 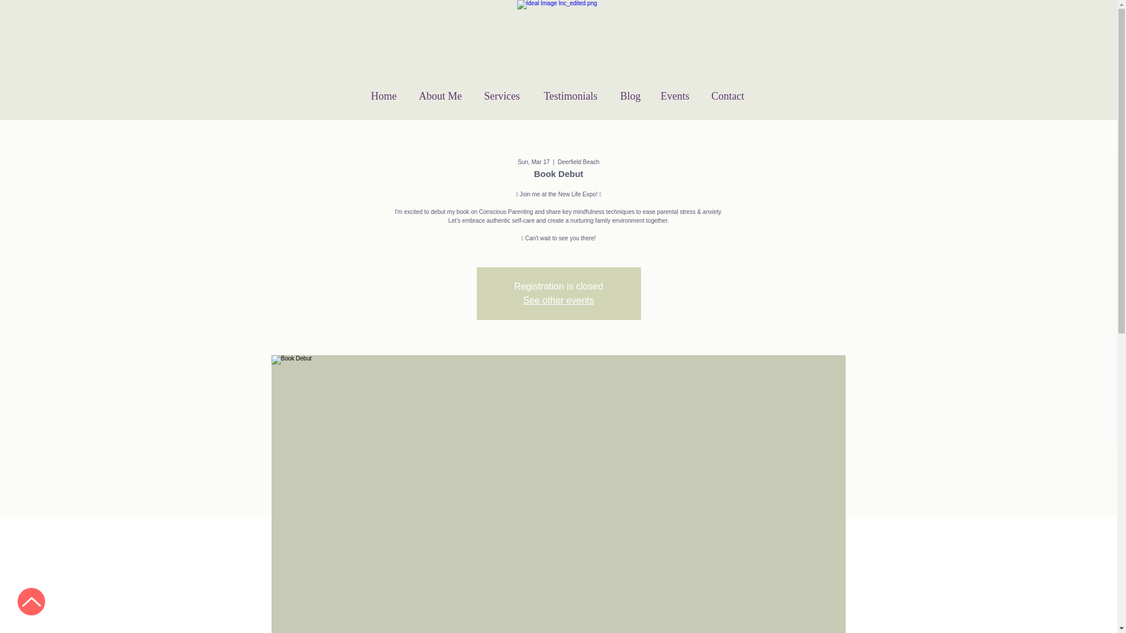 I want to click on Events, so click(x=674, y=96).